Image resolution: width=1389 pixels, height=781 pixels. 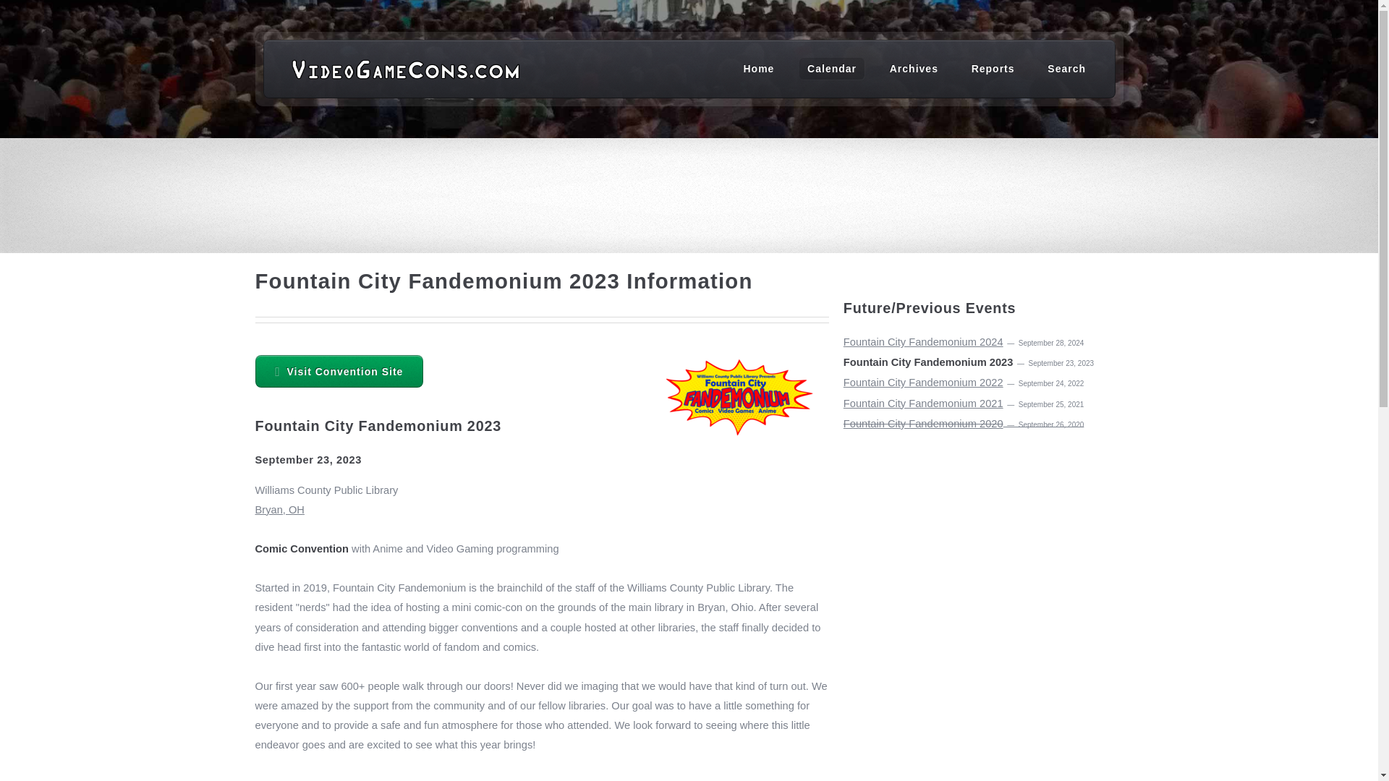 I want to click on Fountain City Fandemonium 2020, so click(x=923, y=424).